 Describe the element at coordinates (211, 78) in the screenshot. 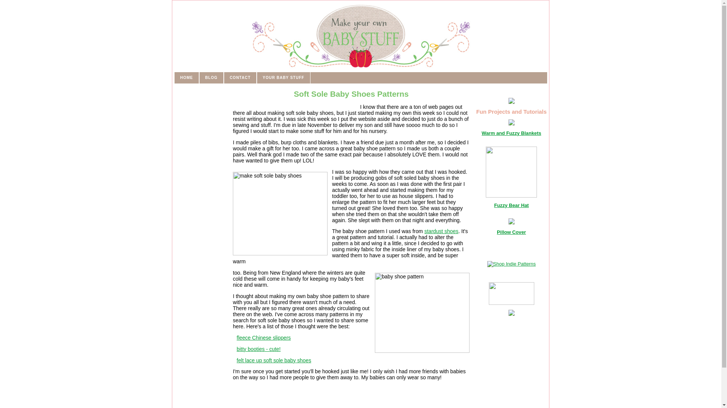

I see `BLOG` at that location.